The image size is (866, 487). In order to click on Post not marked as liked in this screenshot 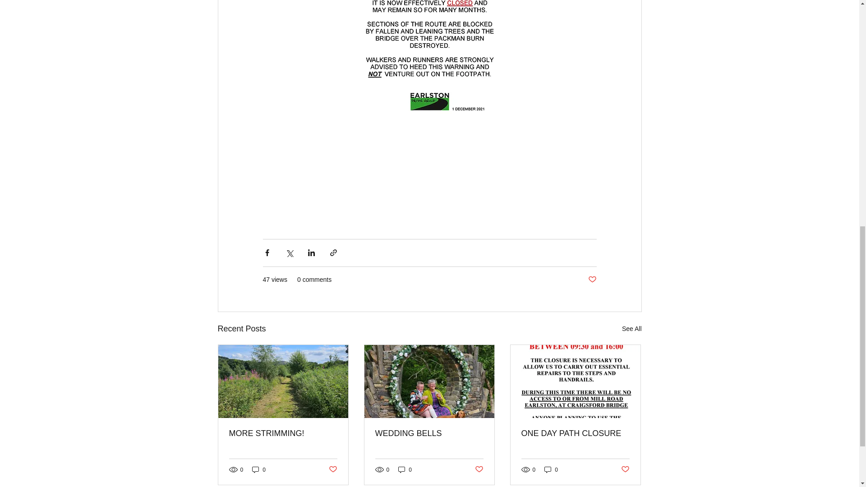, I will do `click(625, 469)`.